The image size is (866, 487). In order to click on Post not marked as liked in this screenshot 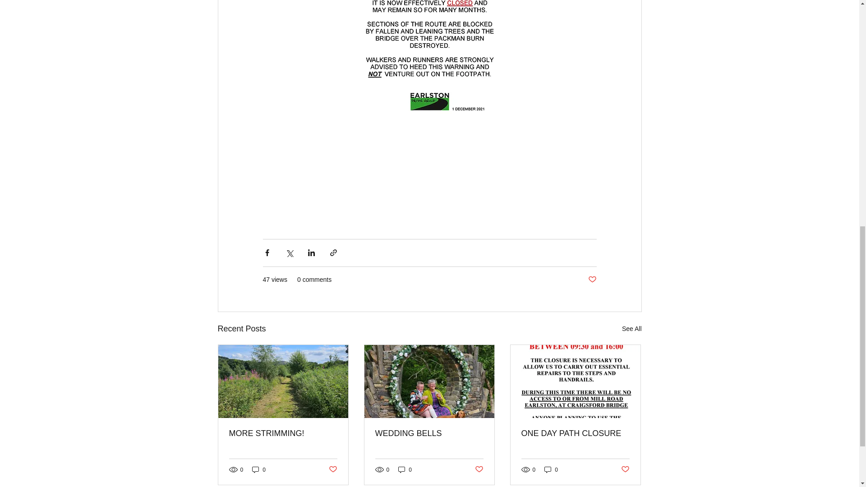, I will do `click(625, 469)`.